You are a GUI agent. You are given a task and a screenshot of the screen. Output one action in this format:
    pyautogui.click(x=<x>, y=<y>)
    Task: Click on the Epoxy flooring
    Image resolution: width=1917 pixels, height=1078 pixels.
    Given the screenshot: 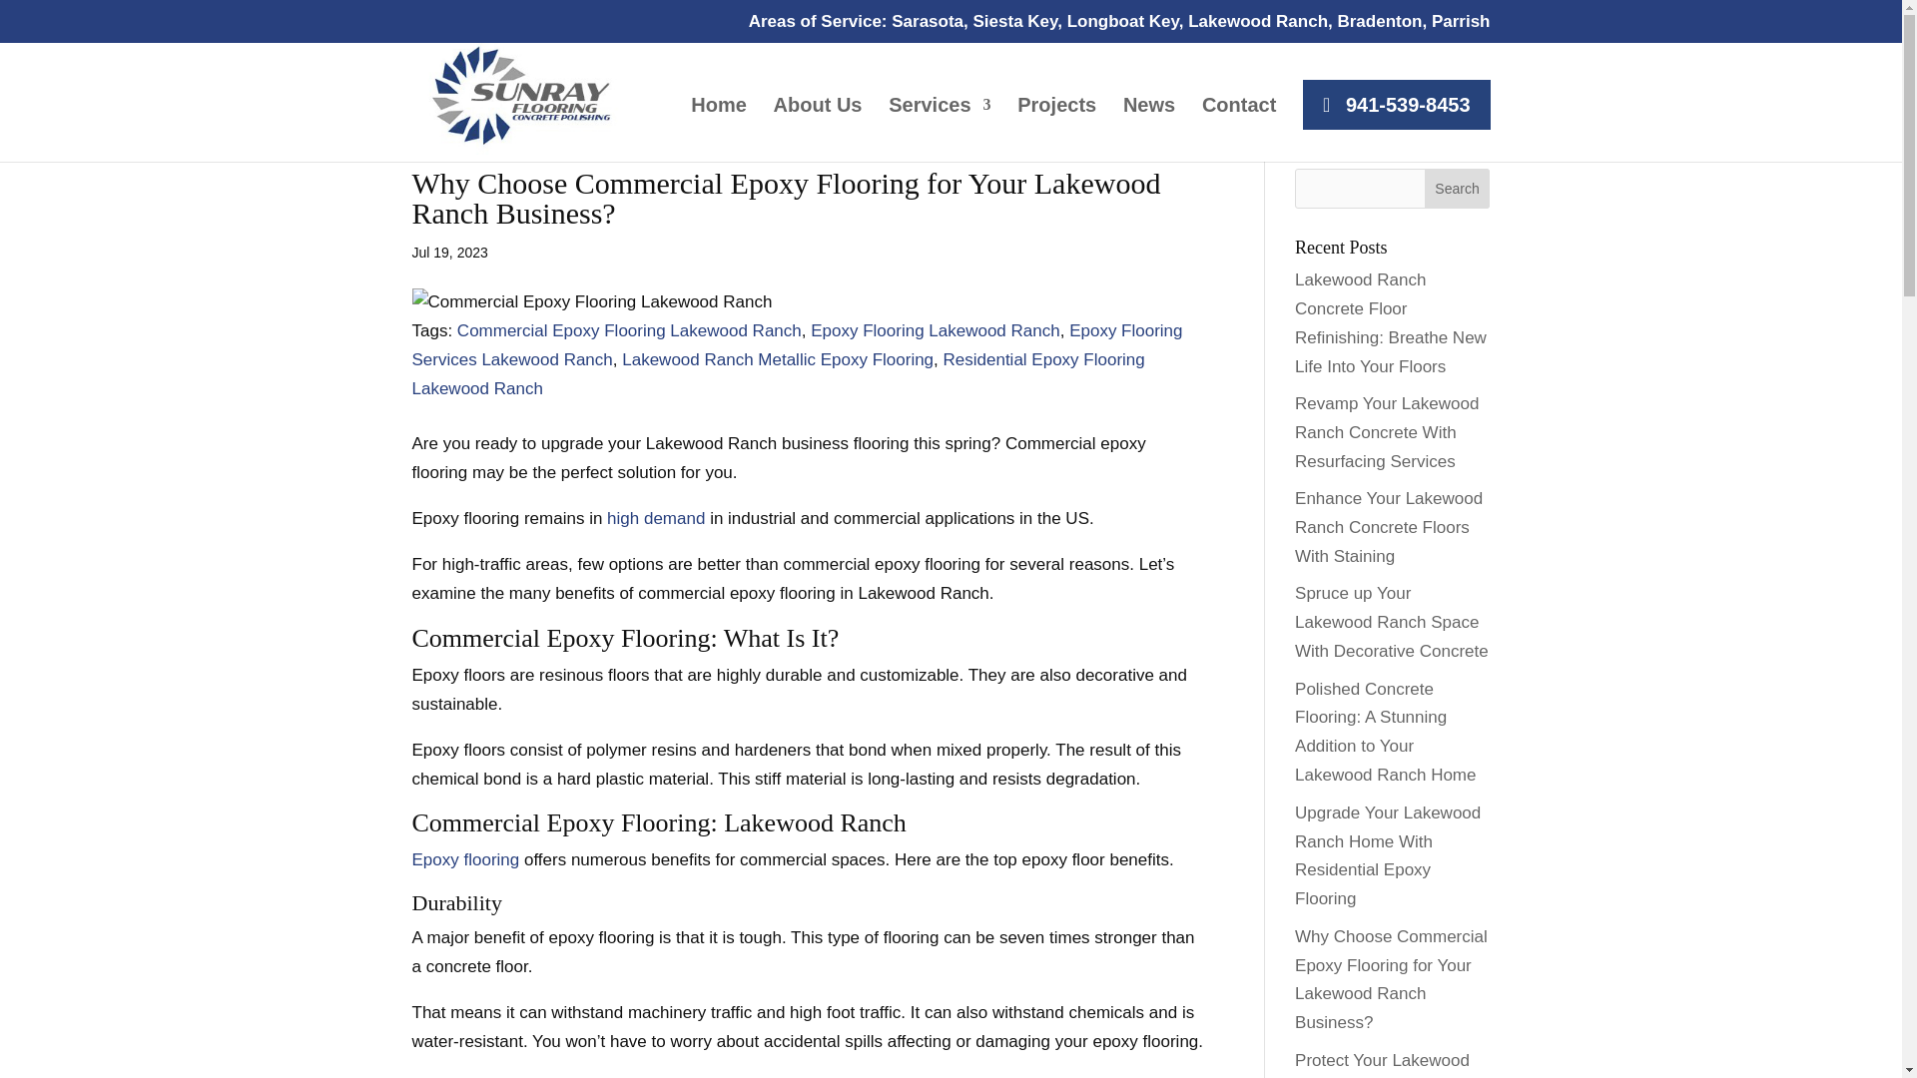 What is the action you would take?
    pyautogui.click(x=465, y=859)
    